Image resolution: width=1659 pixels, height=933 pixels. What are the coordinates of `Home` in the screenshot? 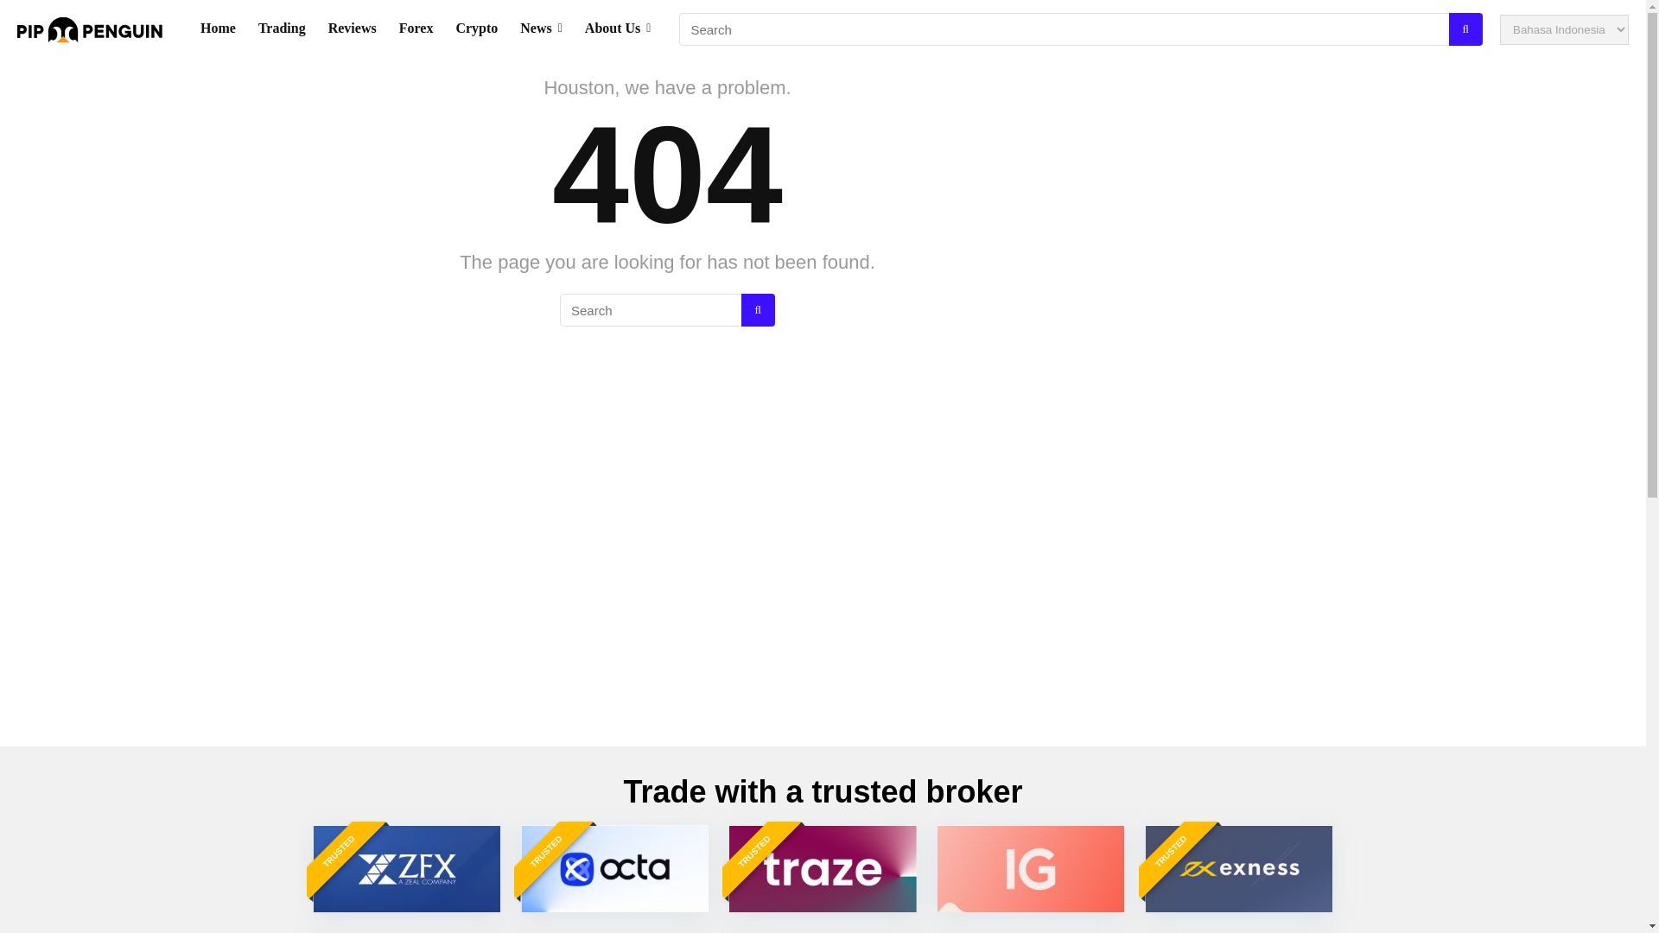 It's located at (218, 29).